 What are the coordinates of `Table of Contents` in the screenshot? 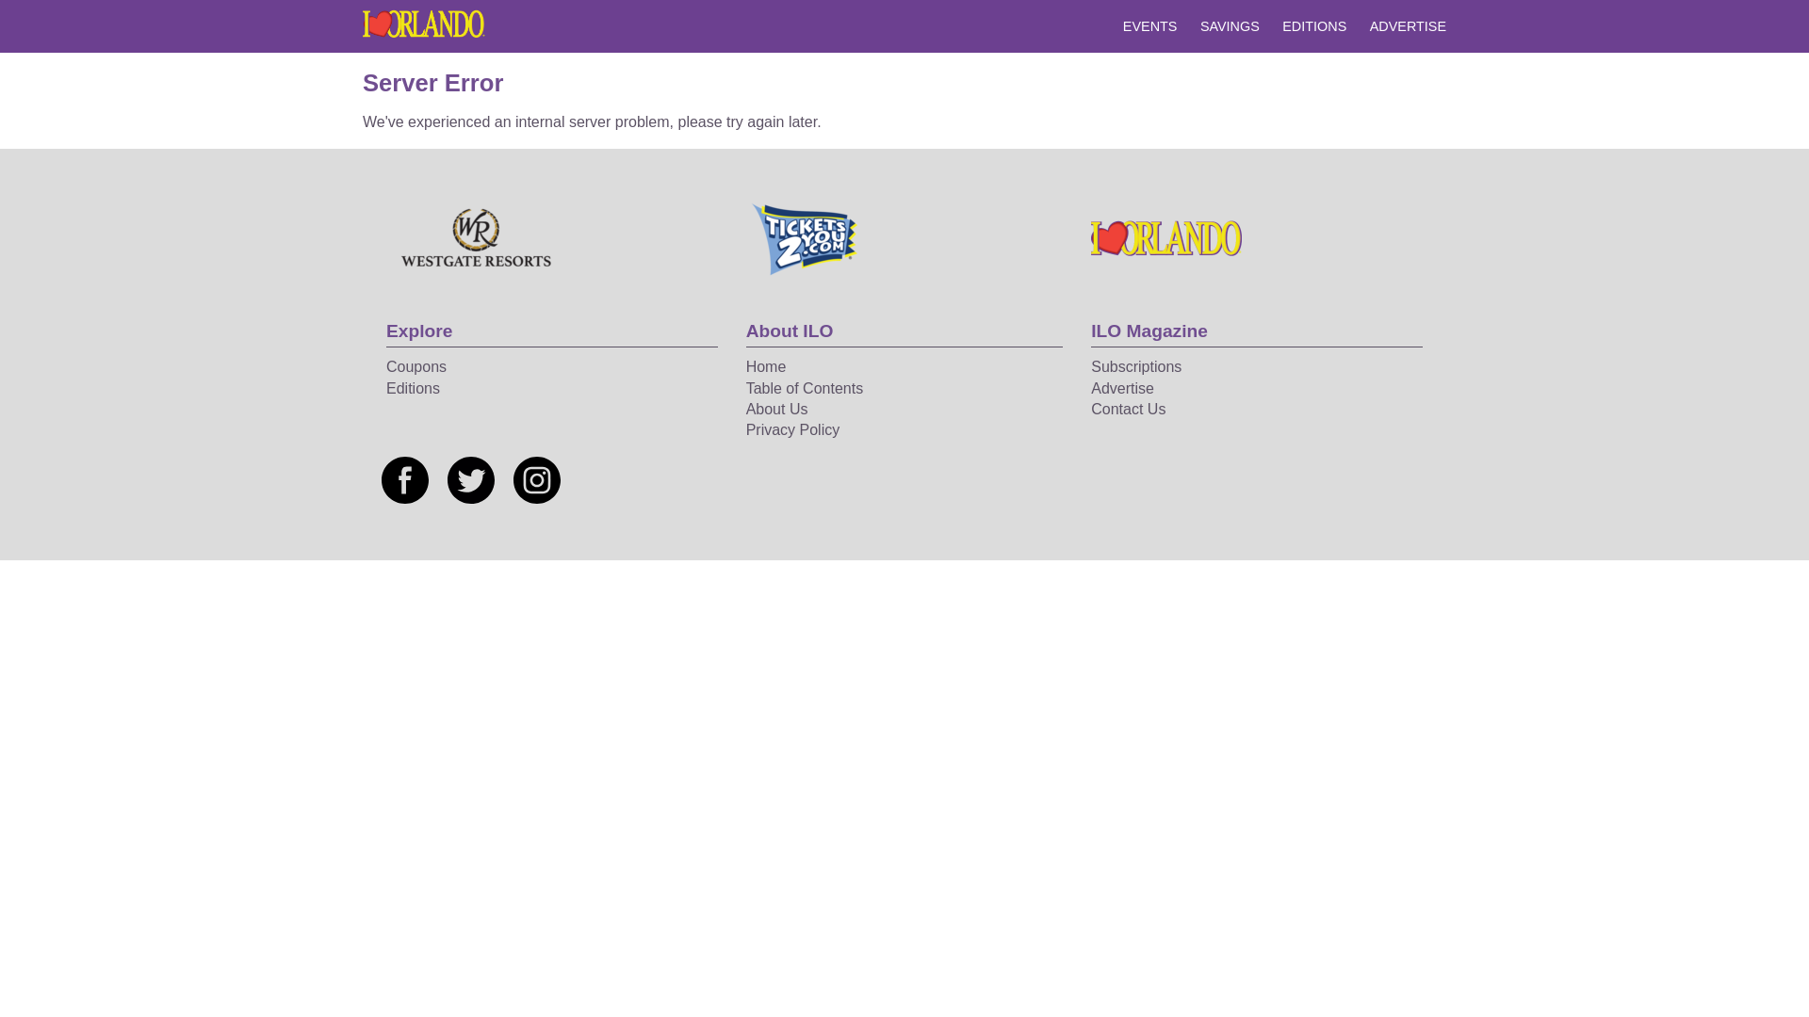 It's located at (805, 388).